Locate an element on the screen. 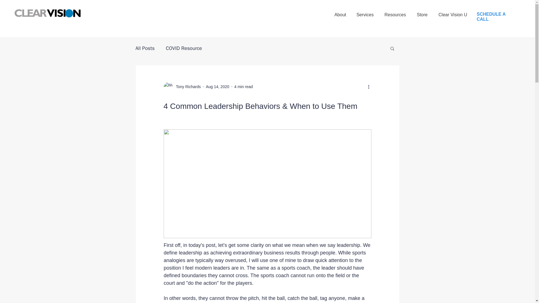 This screenshot has width=539, height=303. Store is located at coordinates (422, 12).